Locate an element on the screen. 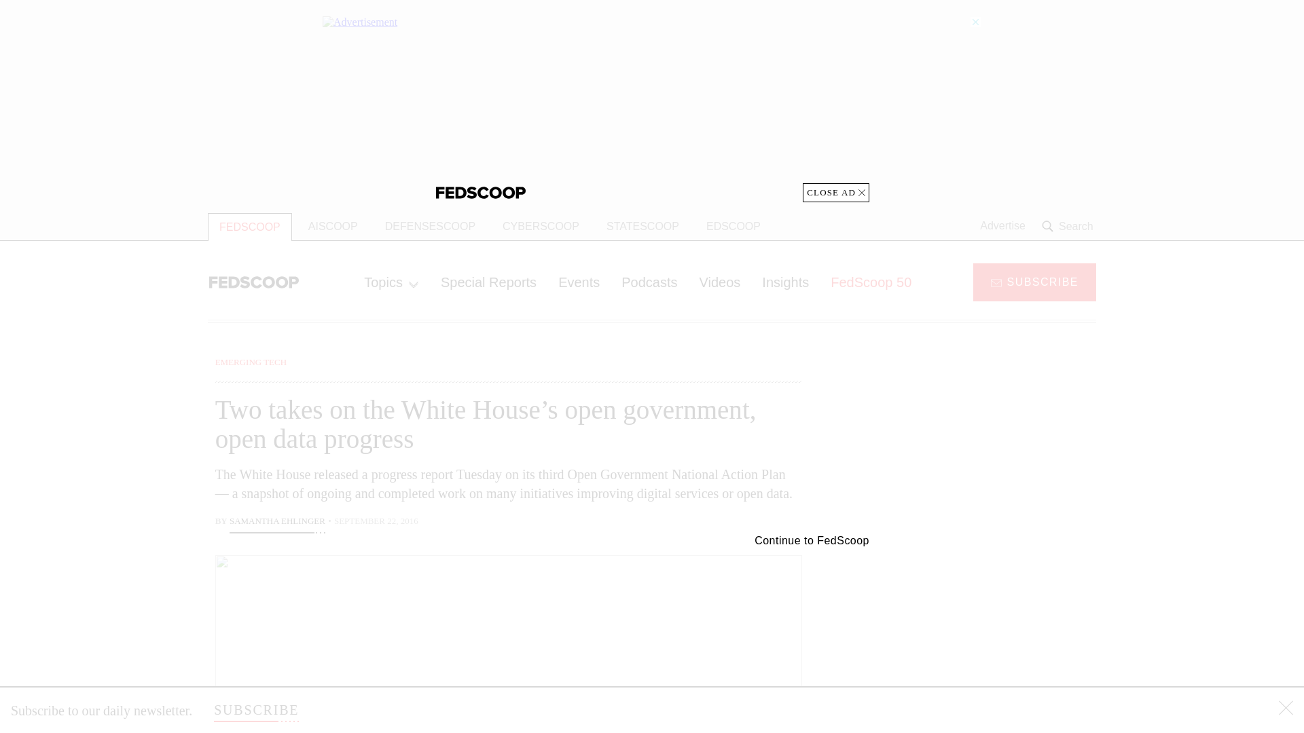 The image size is (1304, 733). CYBERSCOOP is located at coordinates (541, 227).